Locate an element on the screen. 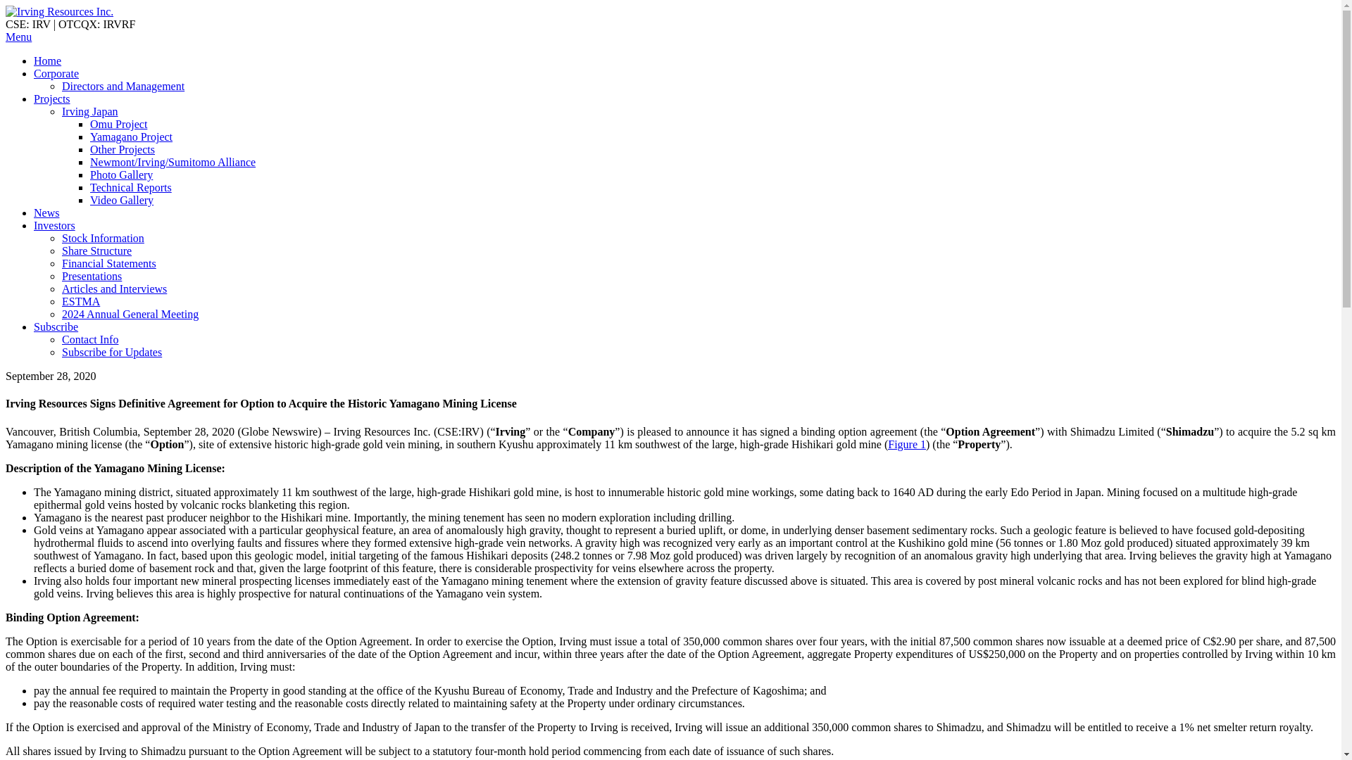 The width and height of the screenshot is (1352, 760). Share Structure is located at coordinates (96, 251).